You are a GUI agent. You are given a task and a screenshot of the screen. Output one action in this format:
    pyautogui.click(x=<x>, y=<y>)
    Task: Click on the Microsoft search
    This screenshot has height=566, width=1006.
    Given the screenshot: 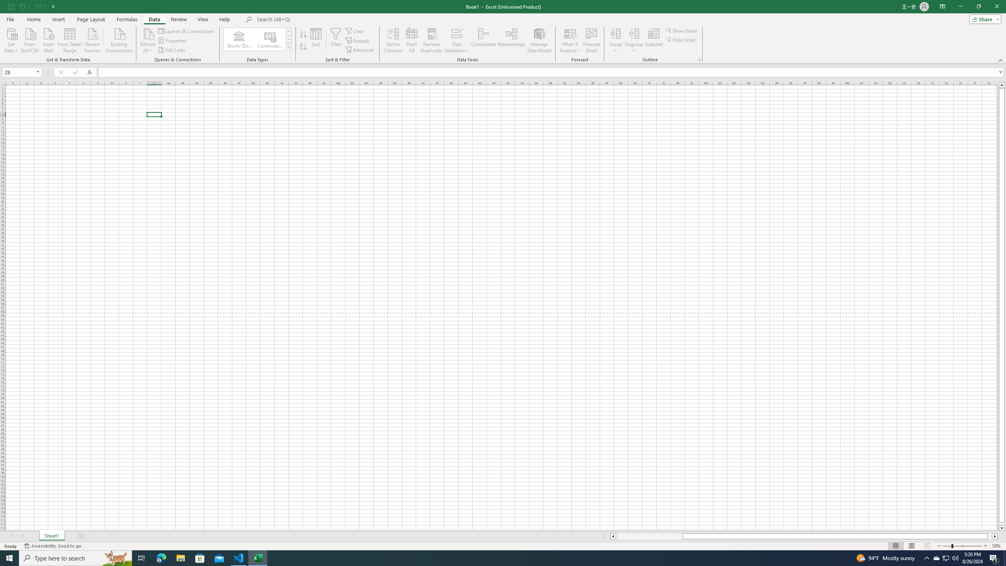 What is the action you would take?
    pyautogui.click(x=311, y=20)
    